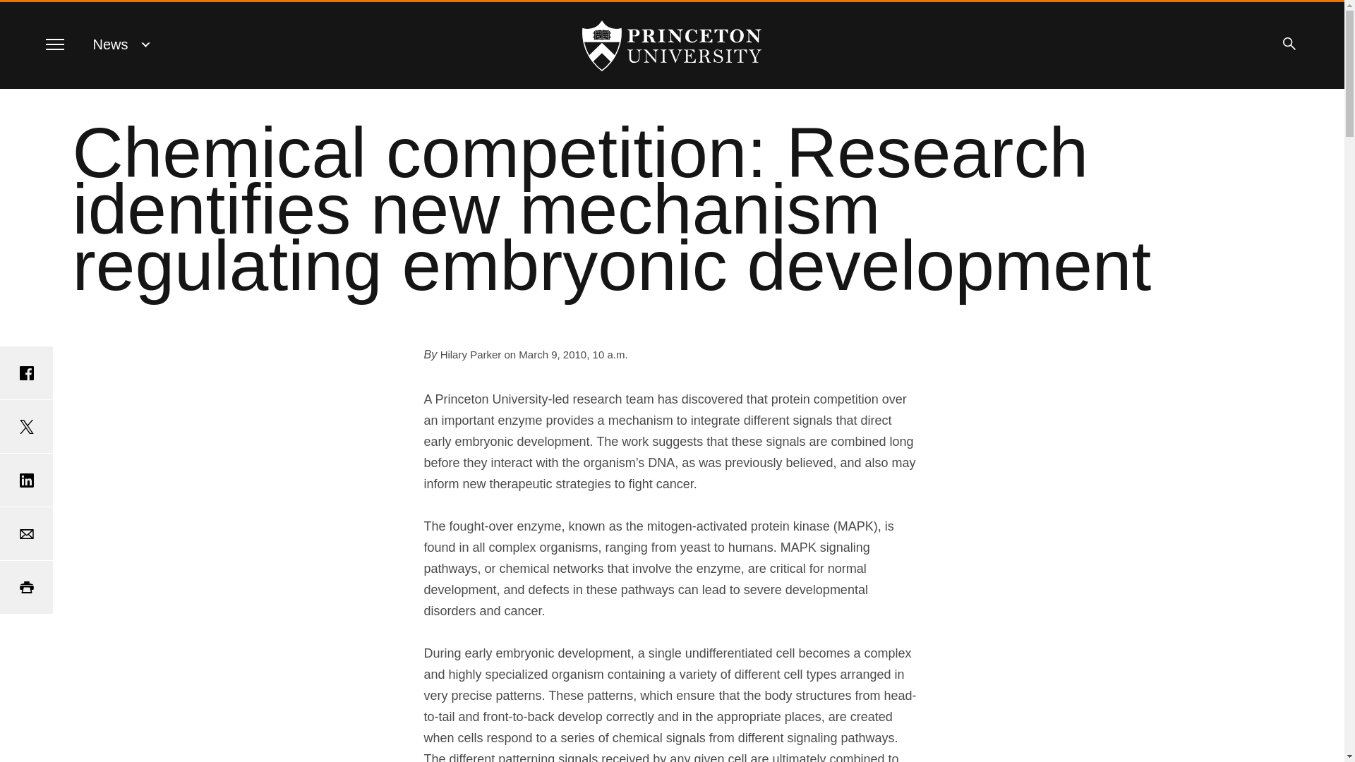 The image size is (1355, 762). What do you see at coordinates (21, 12) in the screenshot?
I see `SKIP TO MAIN CONTENT` at bounding box center [21, 12].